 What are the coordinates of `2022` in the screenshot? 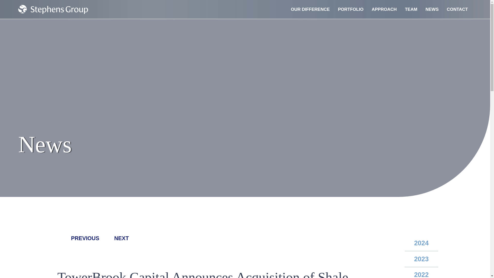 It's located at (421, 272).